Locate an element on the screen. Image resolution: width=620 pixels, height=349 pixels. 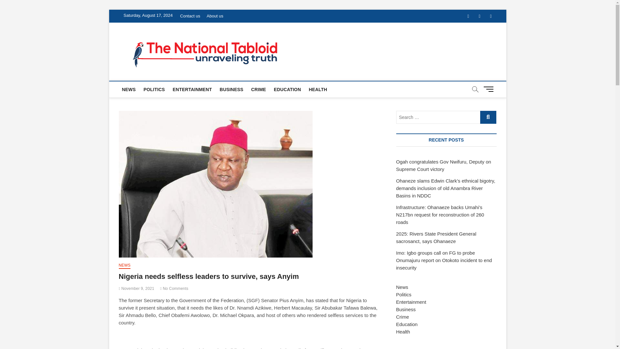
CRIME is located at coordinates (258, 89).